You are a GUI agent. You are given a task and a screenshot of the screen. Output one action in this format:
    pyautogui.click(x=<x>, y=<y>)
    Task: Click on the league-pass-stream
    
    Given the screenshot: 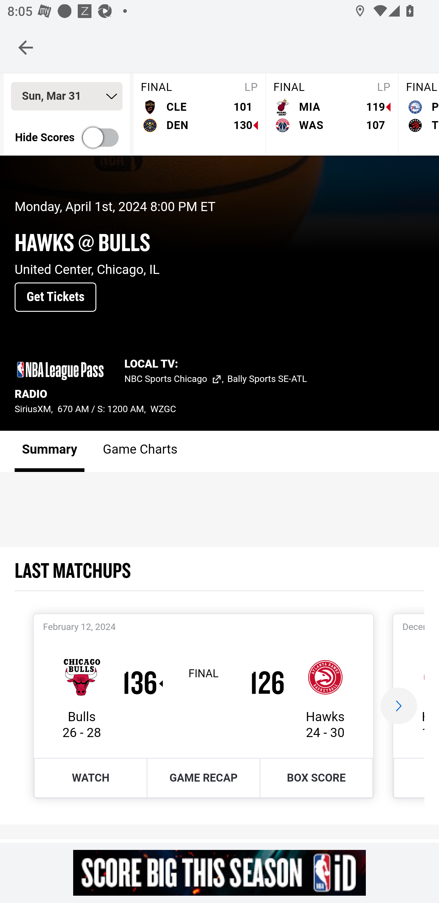 What is the action you would take?
    pyautogui.click(x=60, y=371)
    